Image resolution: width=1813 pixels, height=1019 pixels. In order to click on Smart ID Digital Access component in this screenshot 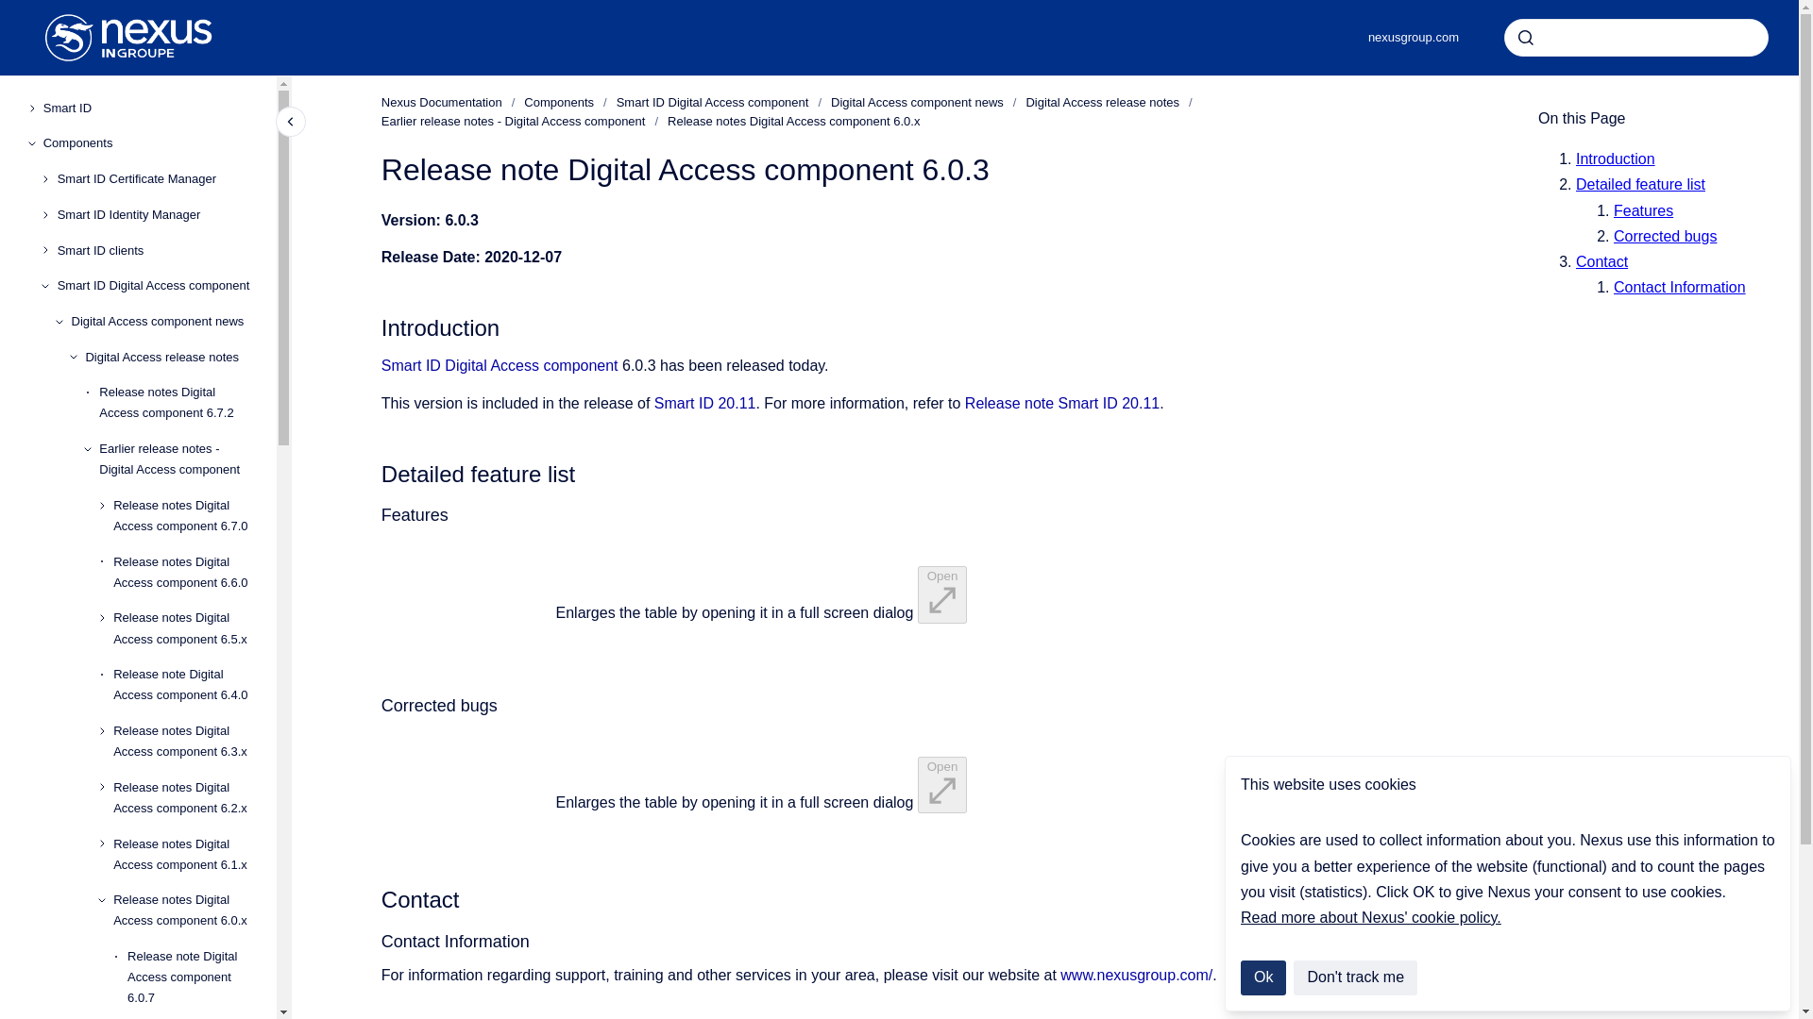, I will do `click(159, 285)`.